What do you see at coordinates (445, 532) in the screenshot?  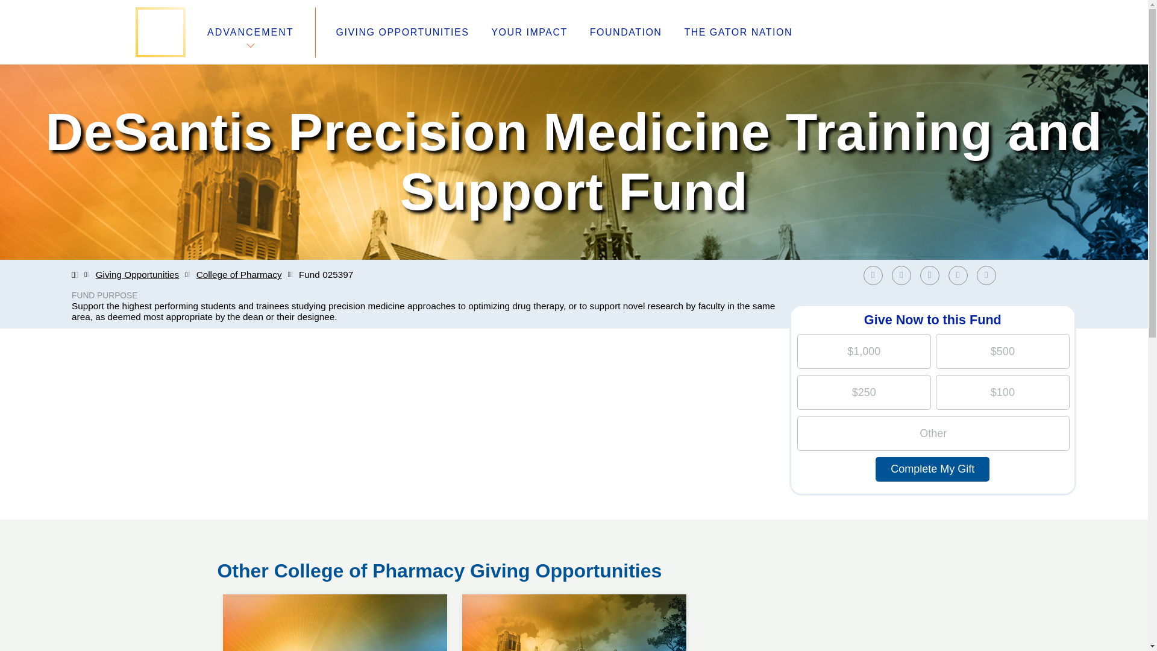 I see `Advancement HUB` at bounding box center [445, 532].